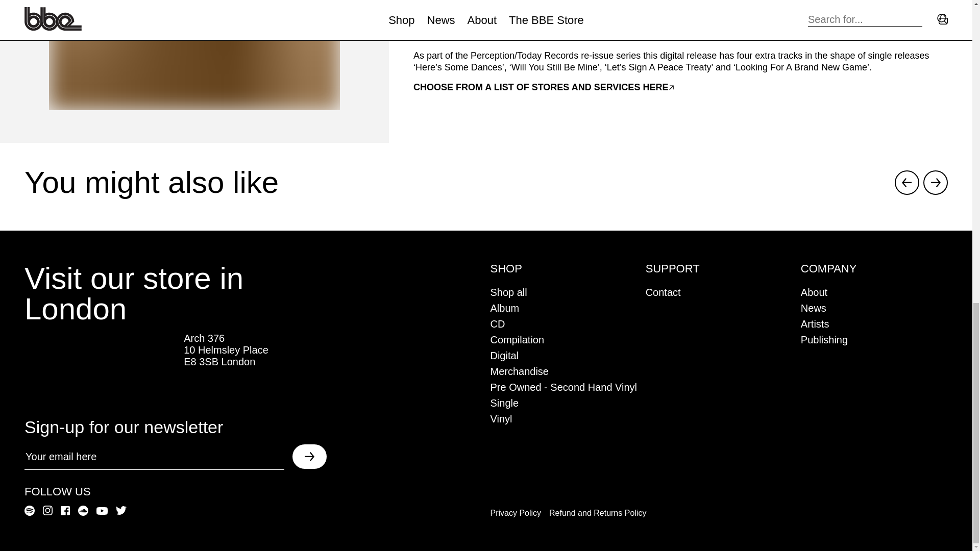  Describe the element at coordinates (813, 308) in the screenshot. I see `News` at that location.